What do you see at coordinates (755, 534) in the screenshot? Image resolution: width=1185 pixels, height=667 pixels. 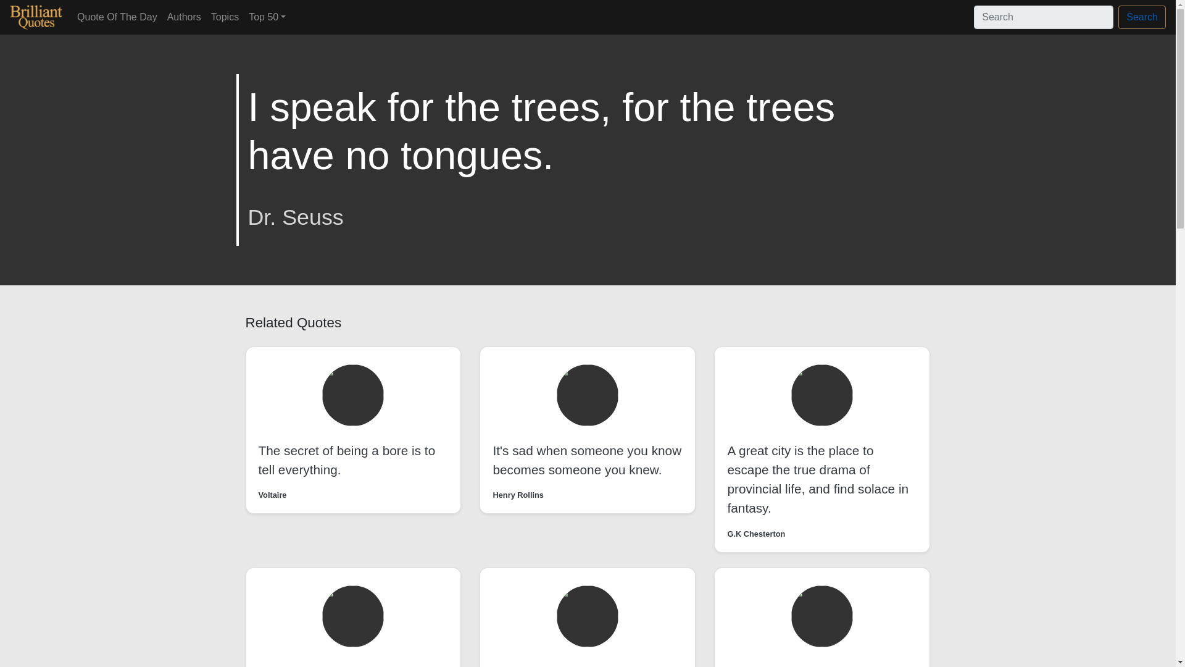 I see `G.K Chesterton` at bounding box center [755, 534].